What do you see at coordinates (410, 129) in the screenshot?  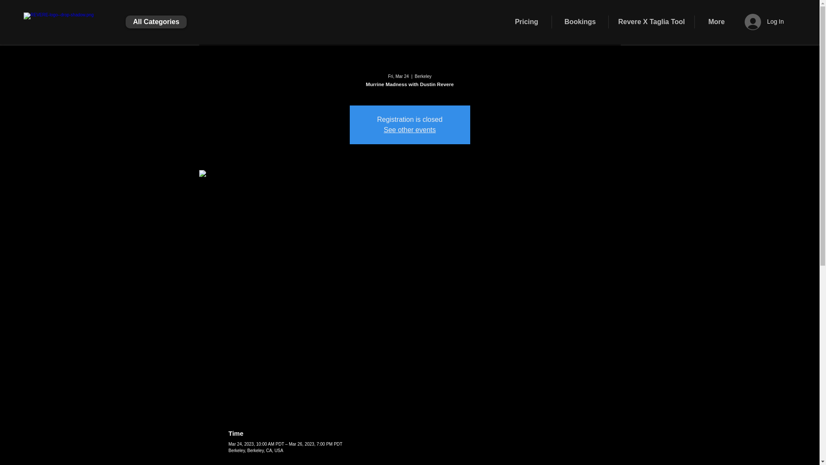 I see `See other events` at bounding box center [410, 129].